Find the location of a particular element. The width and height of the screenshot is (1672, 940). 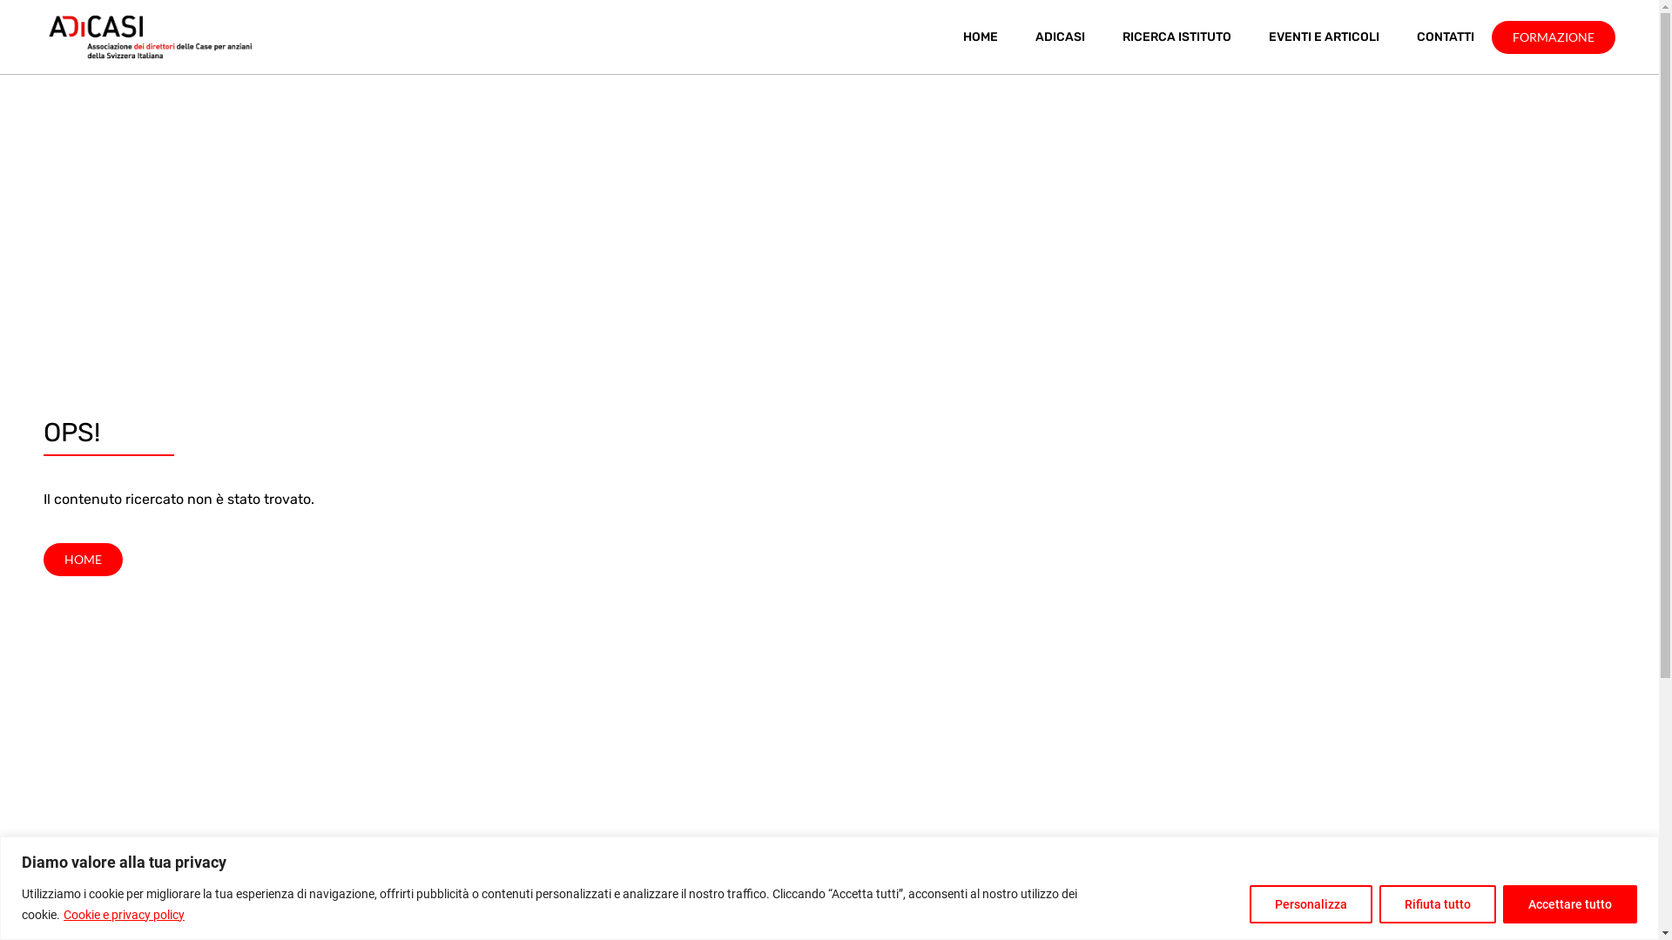

Rifiuta tutto is located at coordinates (1438, 903).